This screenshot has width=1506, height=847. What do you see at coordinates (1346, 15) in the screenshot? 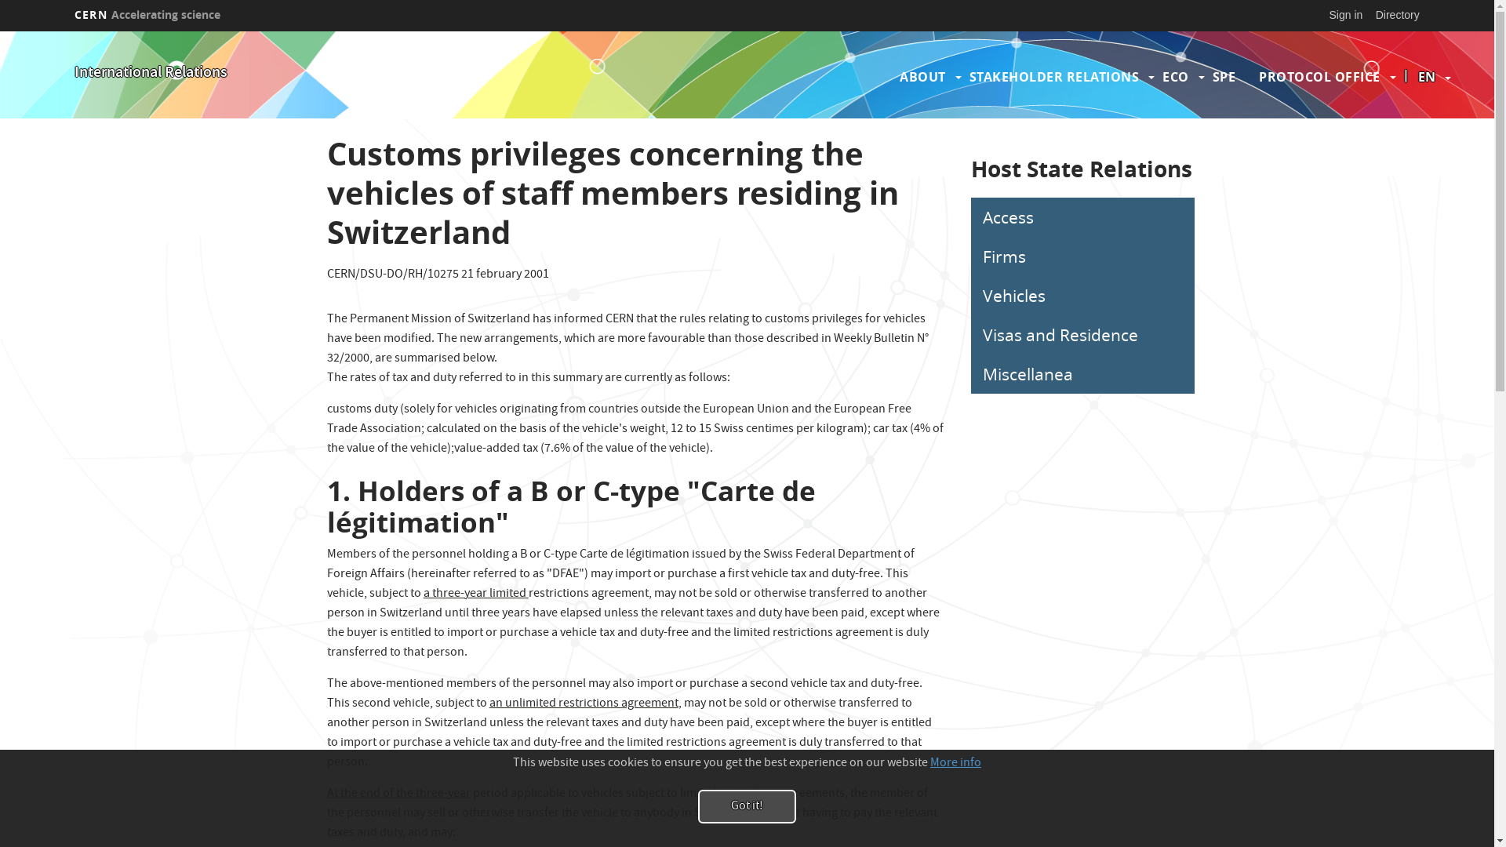
I see `Sign in` at bounding box center [1346, 15].